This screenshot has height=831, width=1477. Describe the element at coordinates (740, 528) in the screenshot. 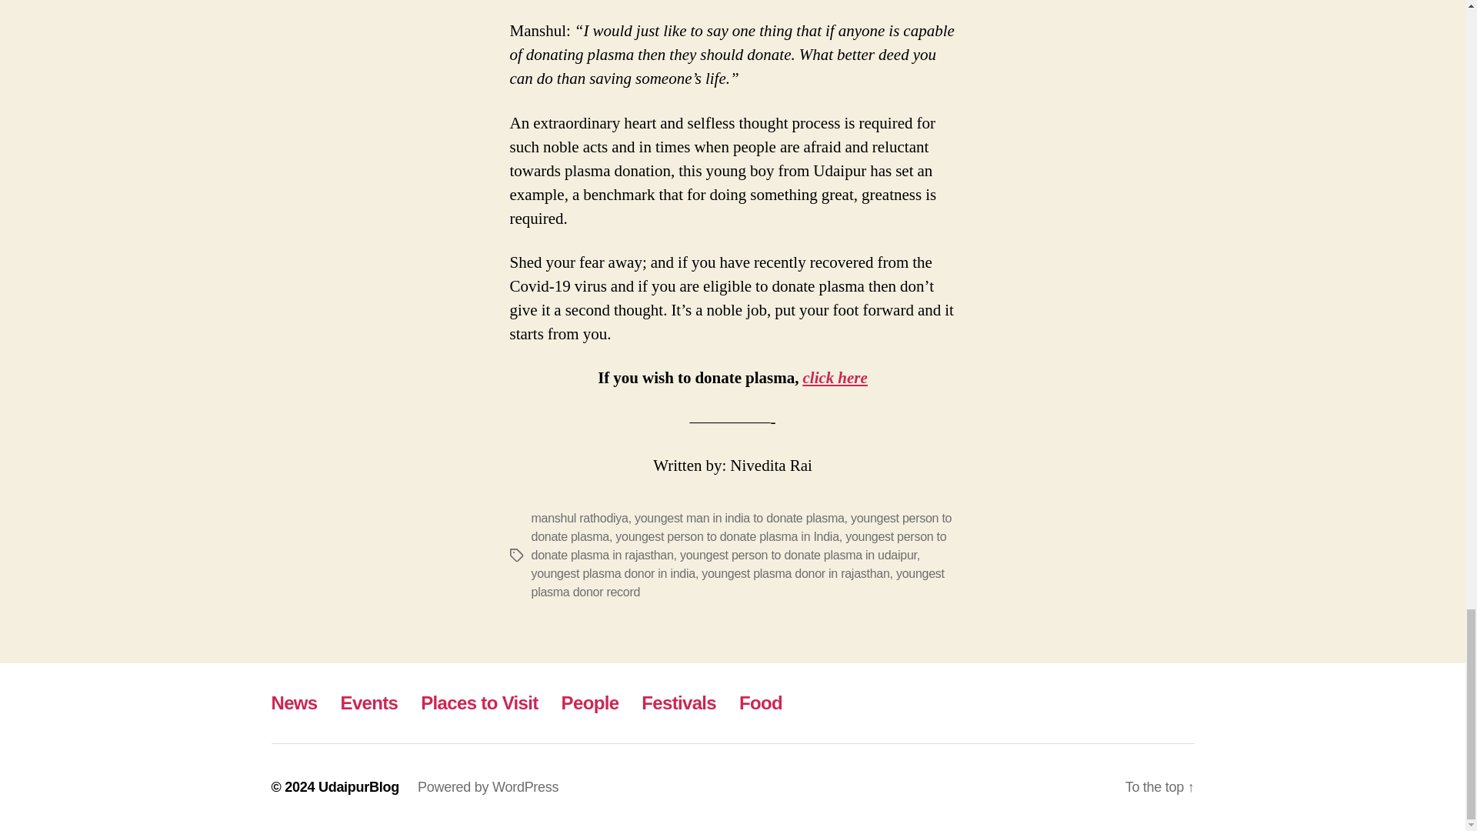

I see `youngest person to donate plasma` at that location.